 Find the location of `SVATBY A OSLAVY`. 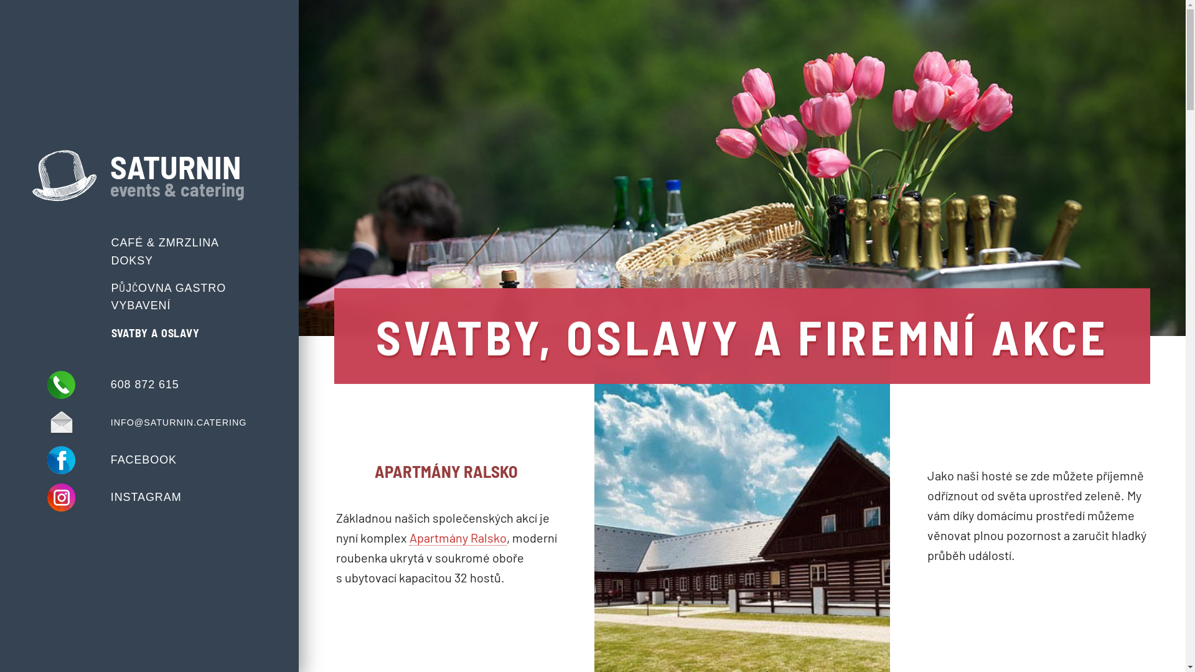

SVATBY A OSLAVY is located at coordinates (187, 334).